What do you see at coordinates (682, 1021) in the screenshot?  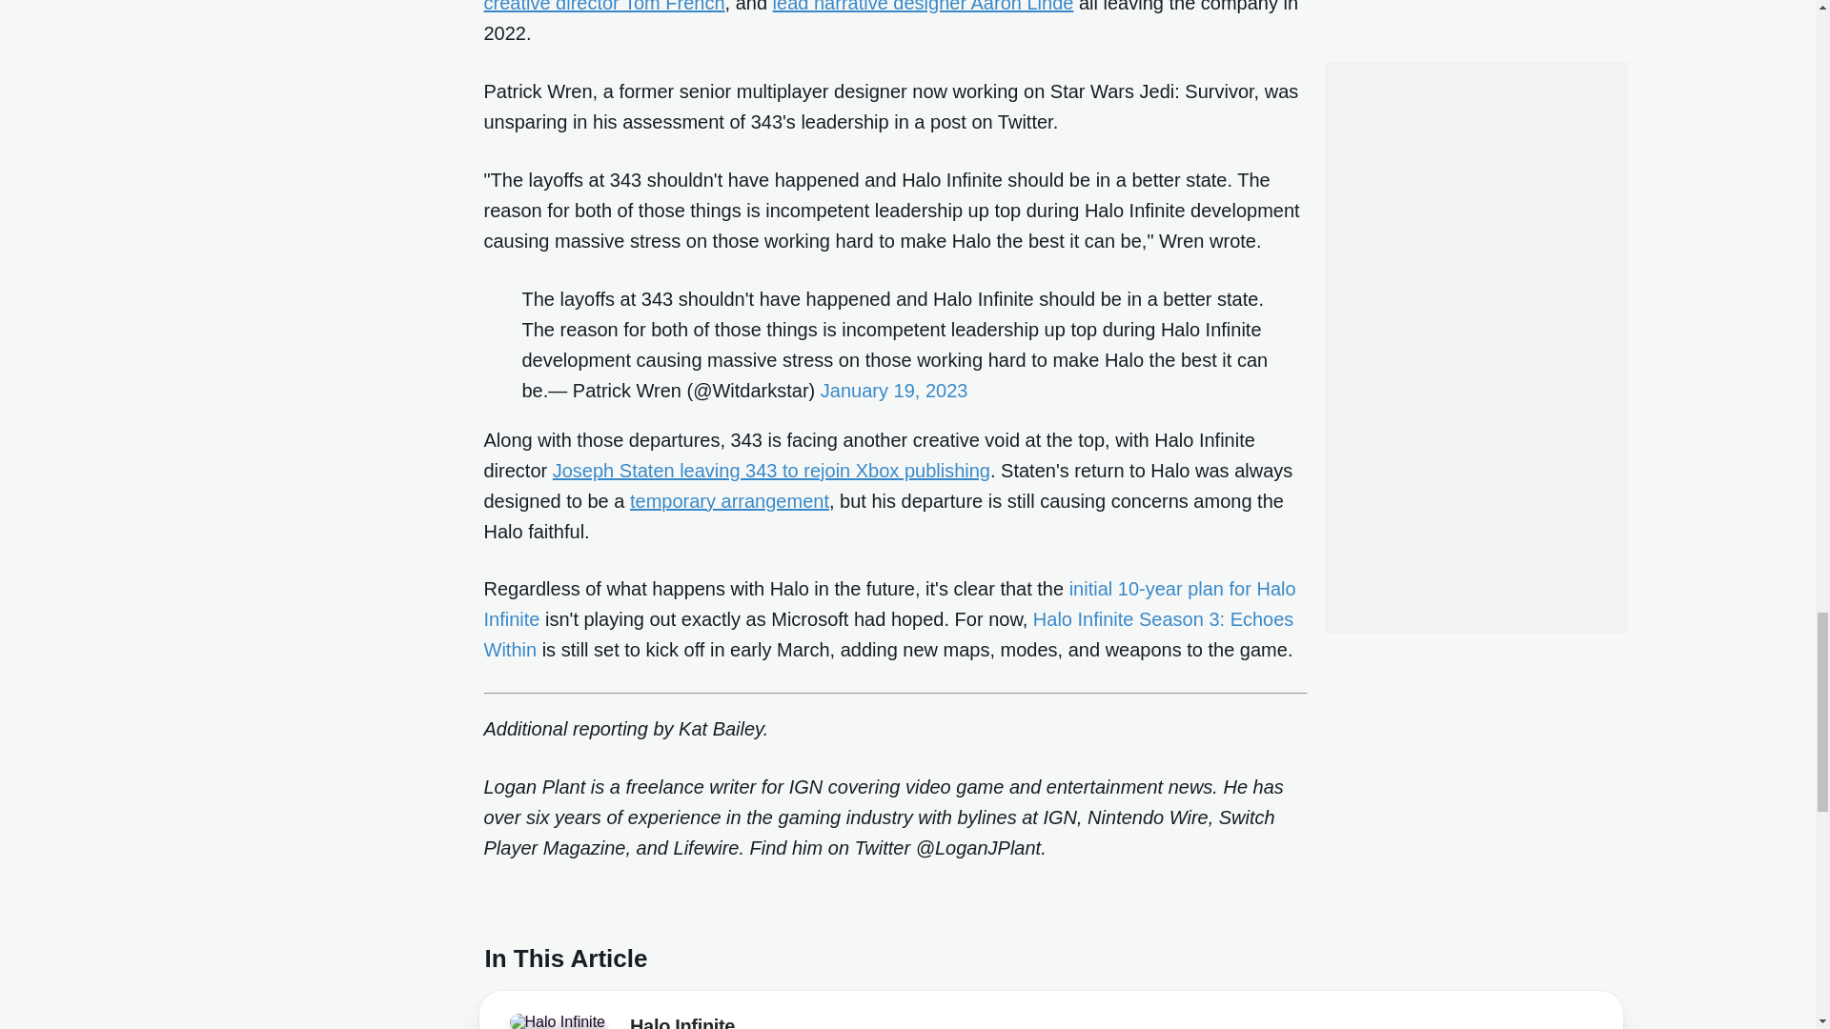 I see `Halo Infinite` at bounding box center [682, 1021].